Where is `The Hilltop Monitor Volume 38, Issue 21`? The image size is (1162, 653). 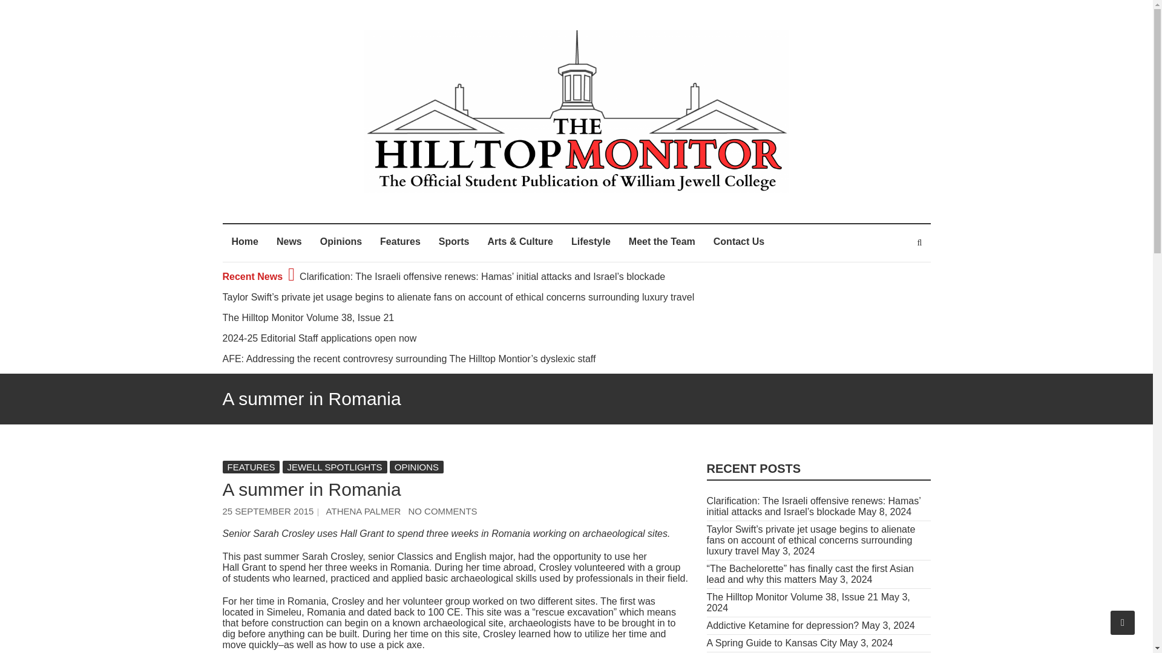
The Hilltop Monitor Volume 38, Issue 21 is located at coordinates (309, 317).